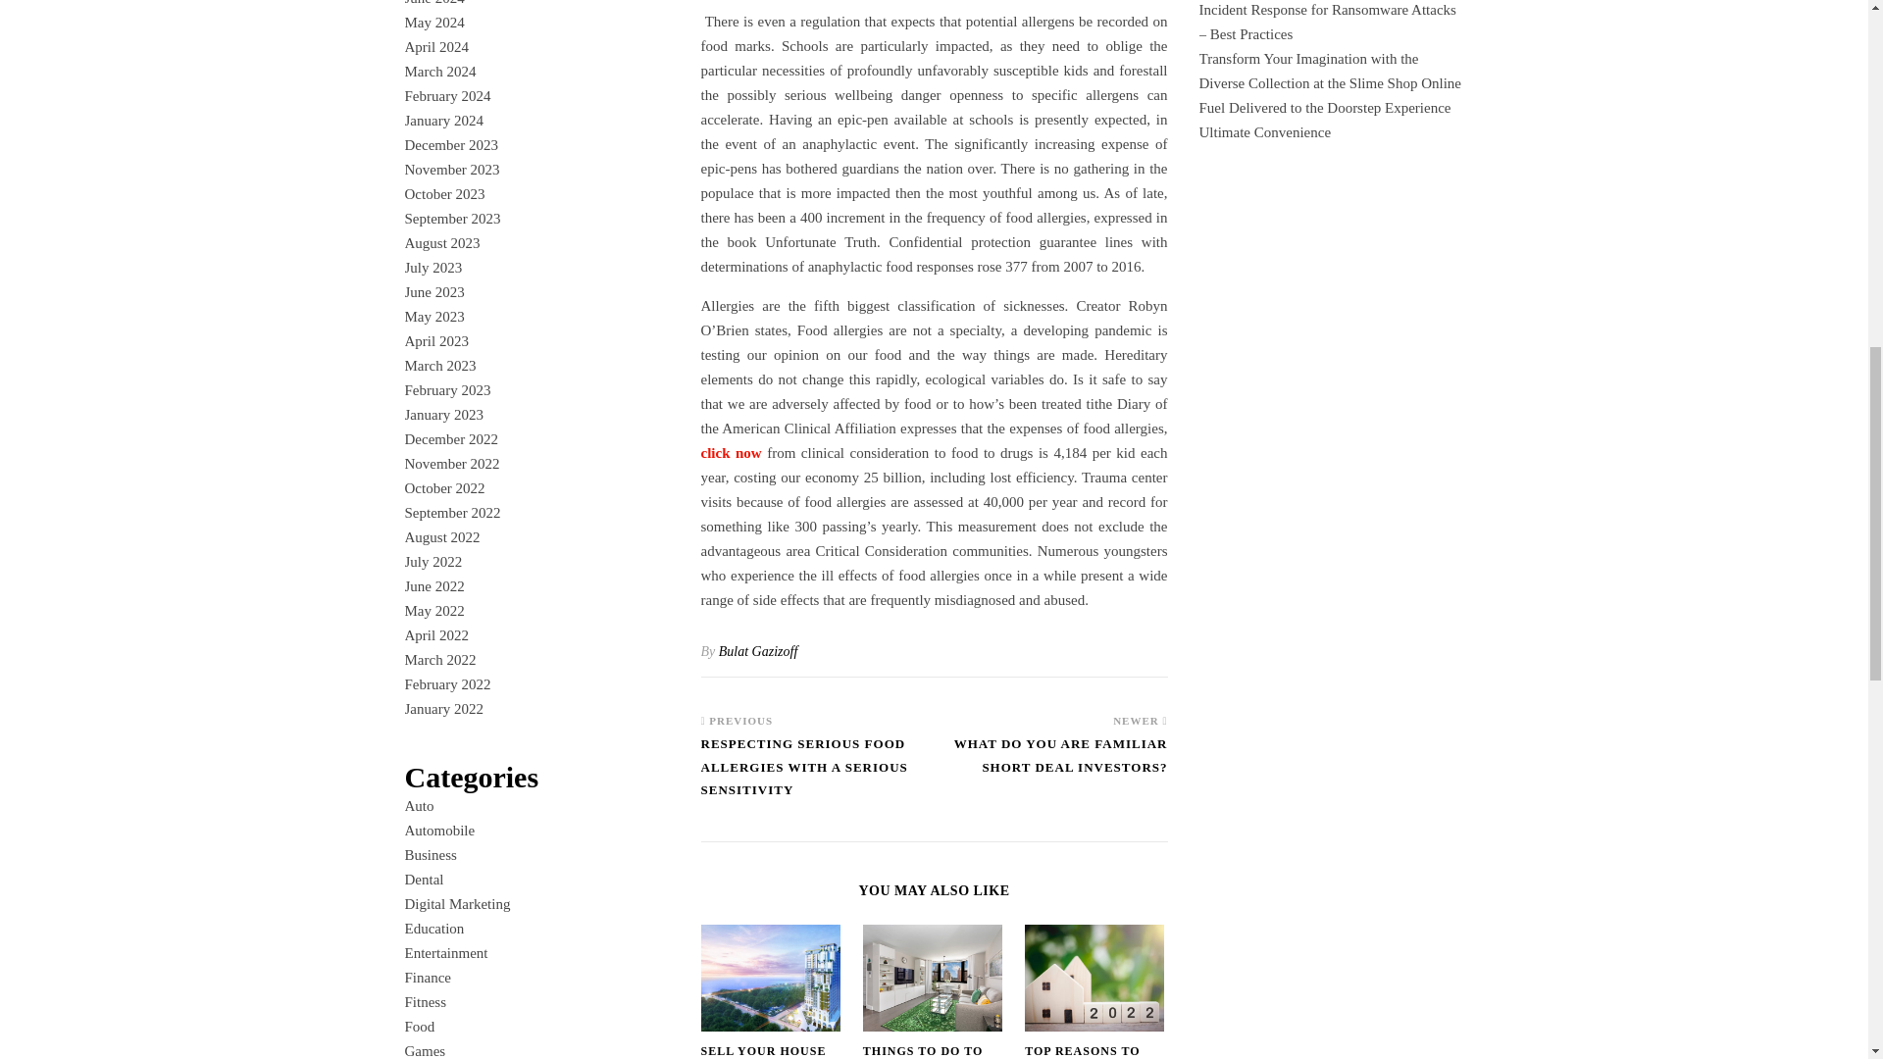  Describe the element at coordinates (441, 242) in the screenshot. I see `August 2023` at that location.